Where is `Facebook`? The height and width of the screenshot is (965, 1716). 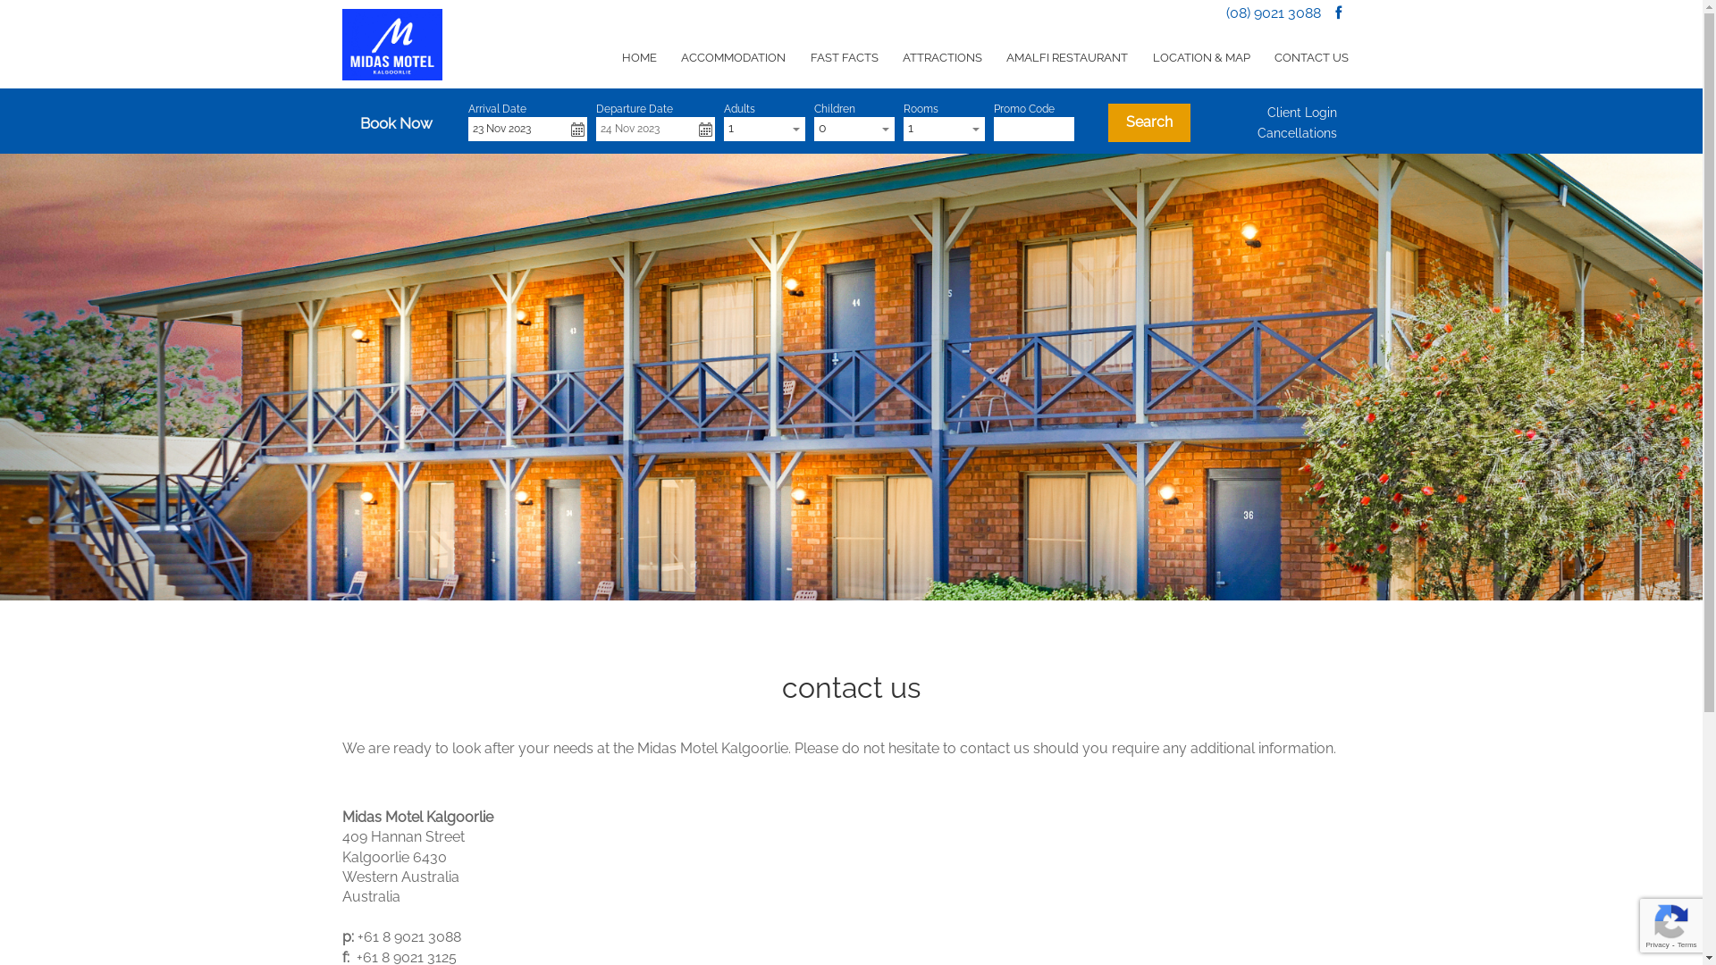
Facebook is located at coordinates (1339, 13).